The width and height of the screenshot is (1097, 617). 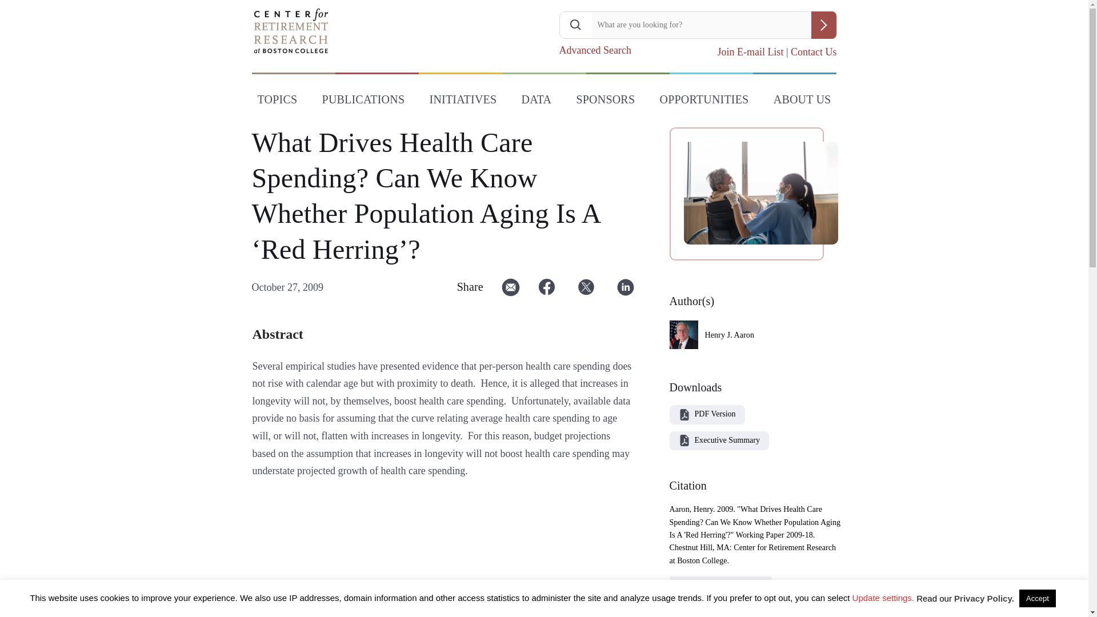 I want to click on Executive Summary, so click(x=727, y=440).